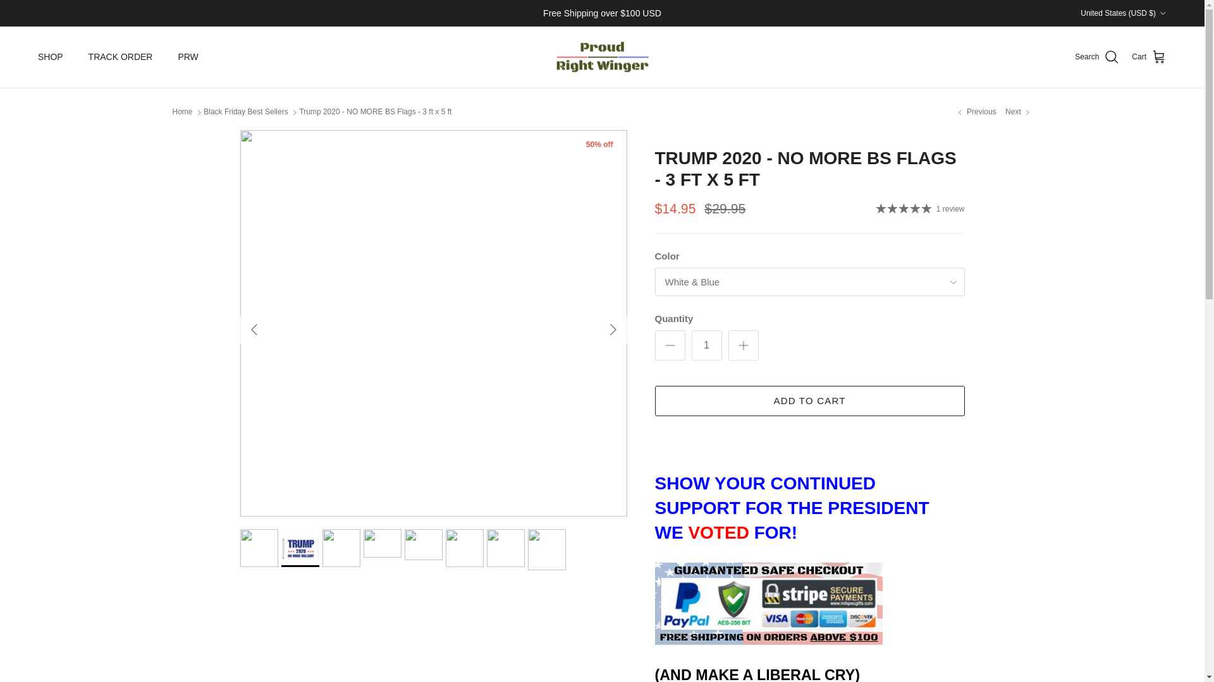 The image size is (1214, 682). Describe the element at coordinates (1149, 57) in the screenshot. I see `Cart` at that location.